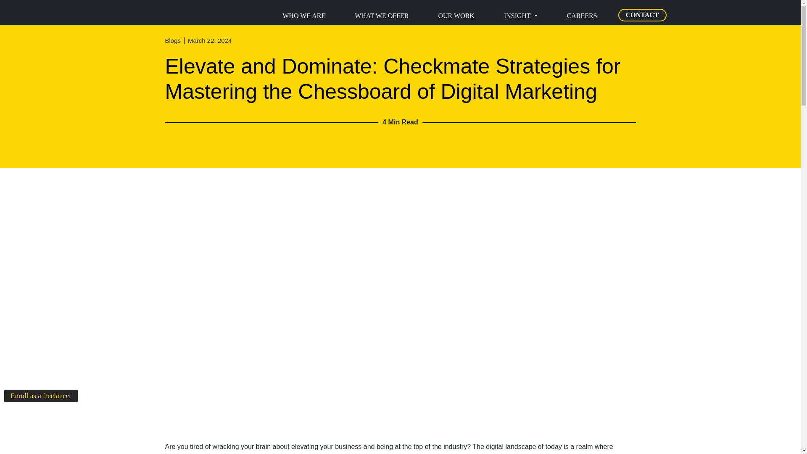 The height and width of the screenshot is (454, 807). What do you see at coordinates (304, 16) in the screenshot?
I see `Who We Are` at bounding box center [304, 16].